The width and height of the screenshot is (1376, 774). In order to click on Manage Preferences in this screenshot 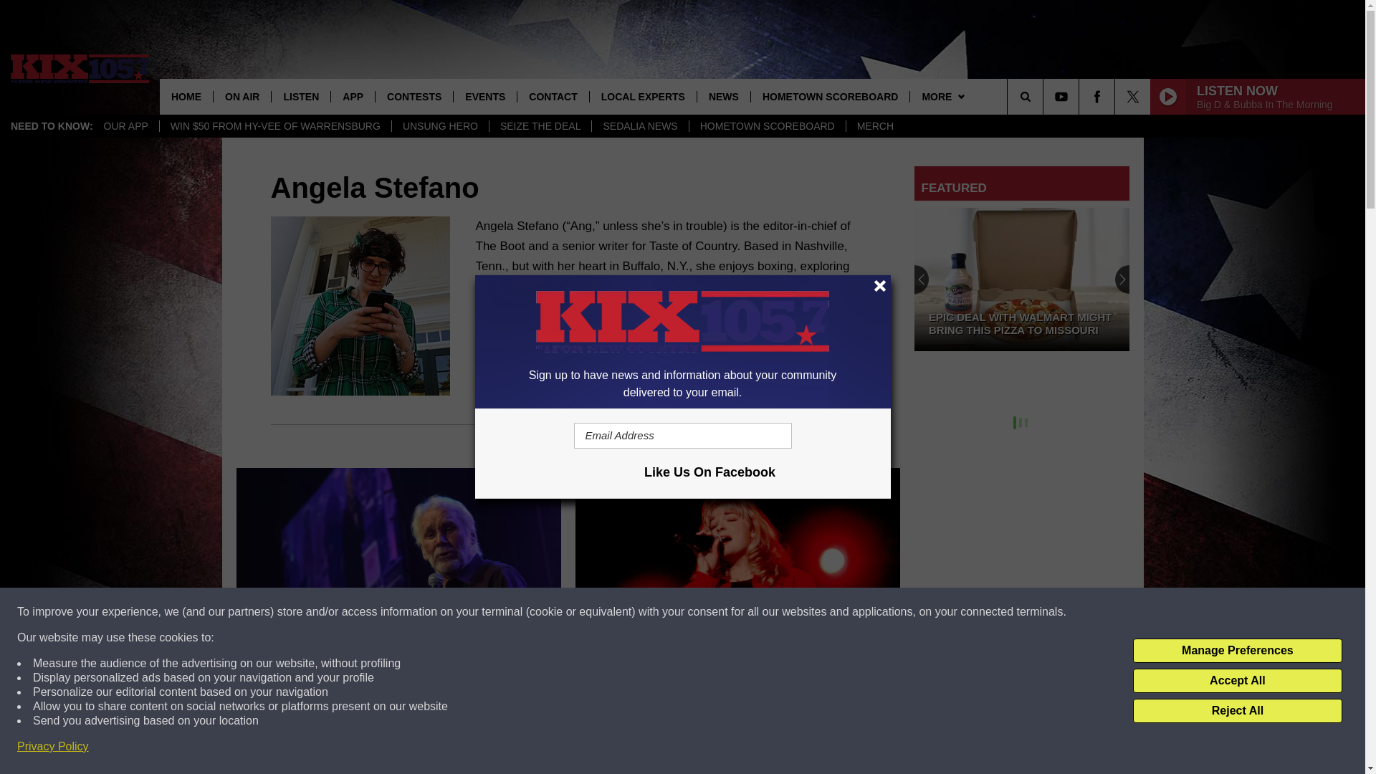, I will do `click(1237, 651)`.